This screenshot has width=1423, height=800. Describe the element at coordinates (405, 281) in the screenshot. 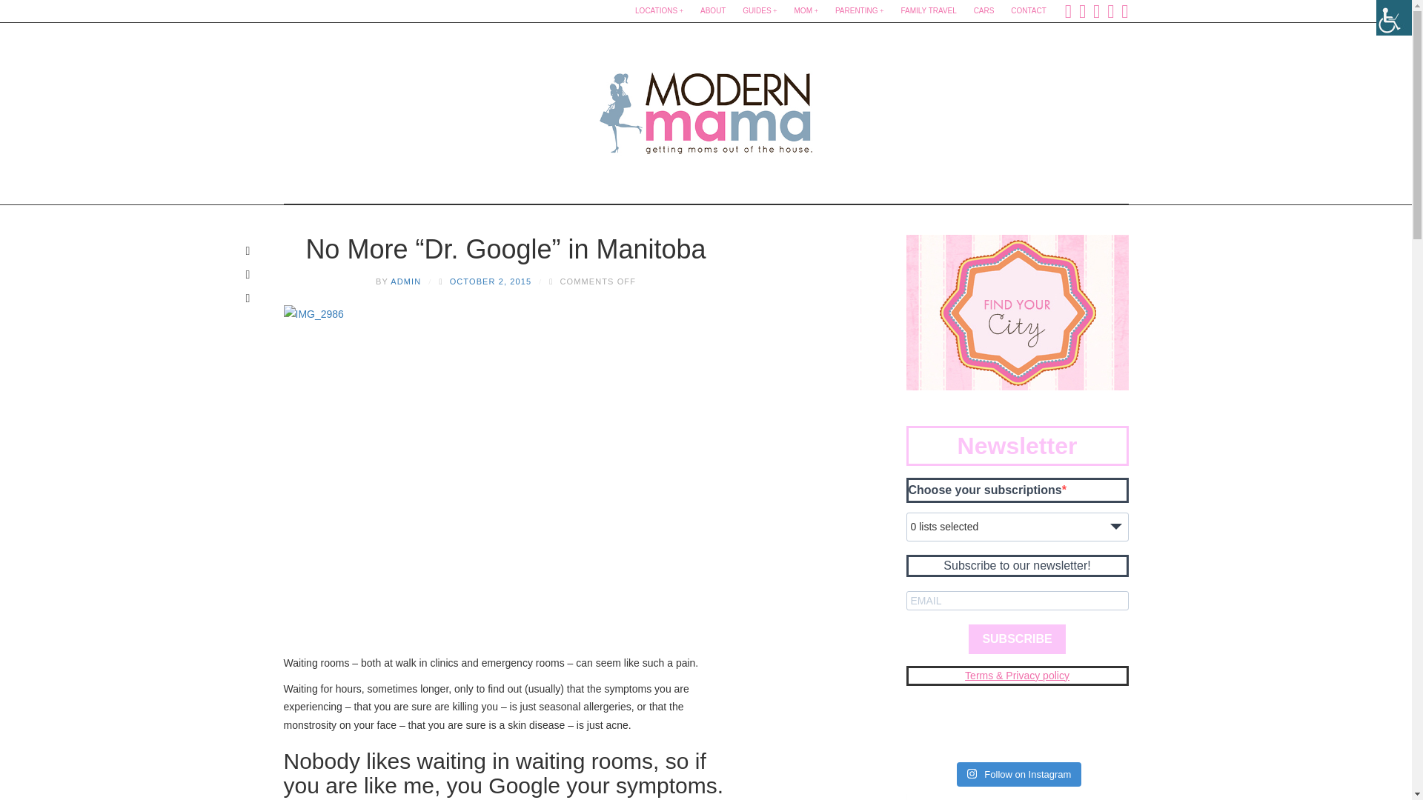

I see `View all posts by admin` at that location.